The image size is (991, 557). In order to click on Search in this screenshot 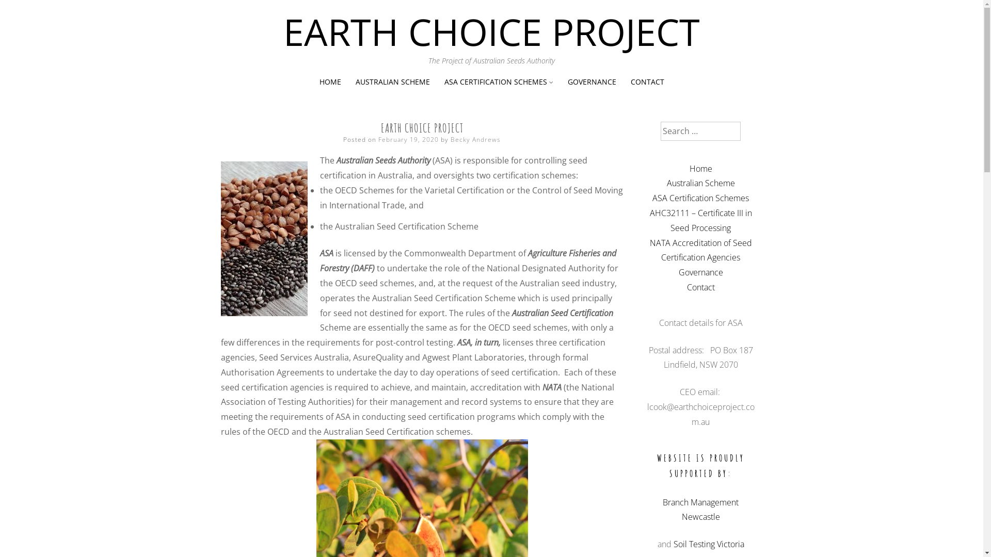, I will do `click(21, 9)`.